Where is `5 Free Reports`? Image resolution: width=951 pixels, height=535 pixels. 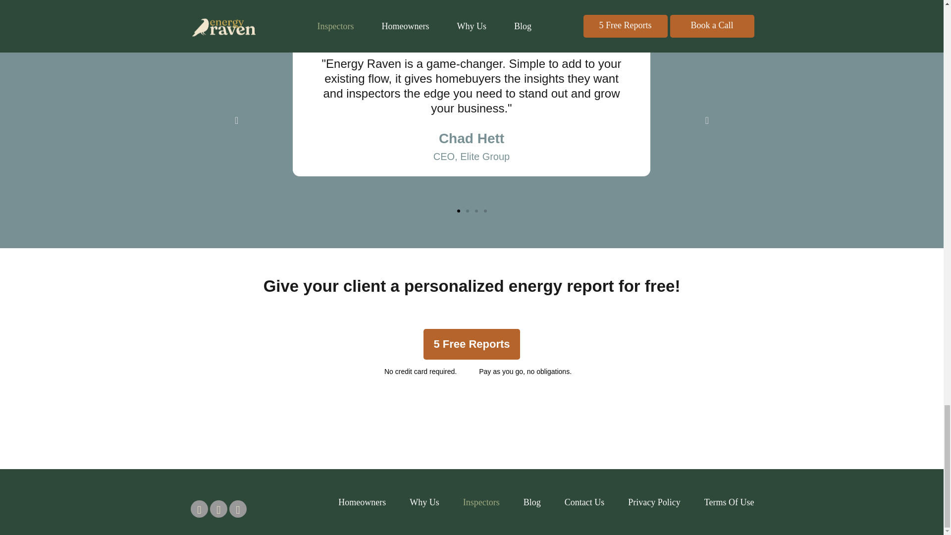
5 Free Reports is located at coordinates (471, 344).